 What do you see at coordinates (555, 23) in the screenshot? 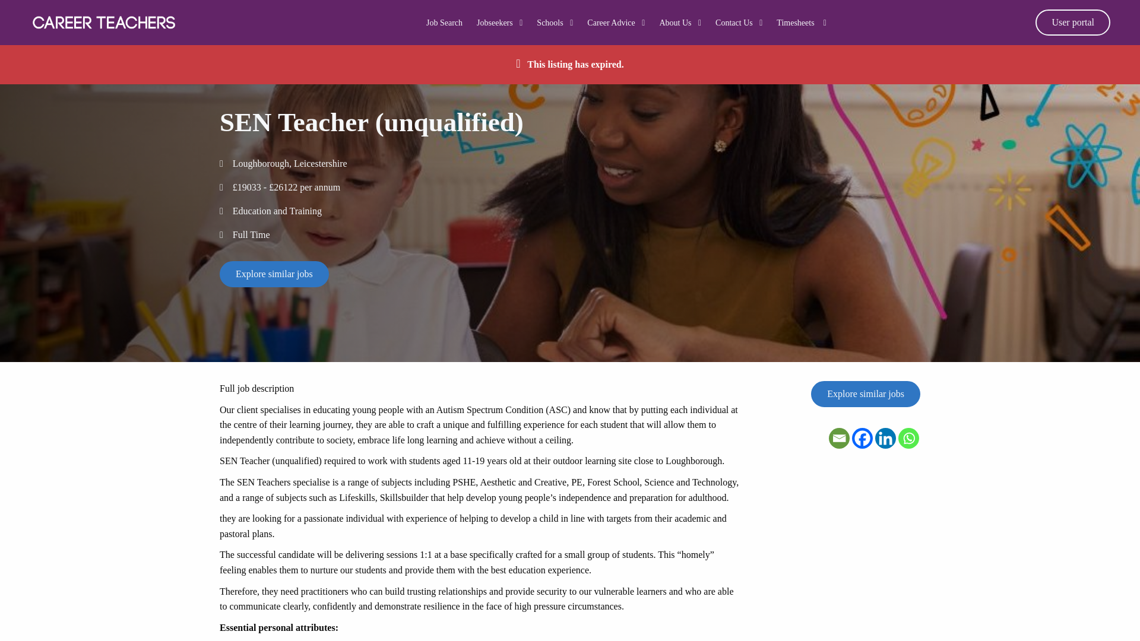
I see `Schools` at bounding box center [555, 23].